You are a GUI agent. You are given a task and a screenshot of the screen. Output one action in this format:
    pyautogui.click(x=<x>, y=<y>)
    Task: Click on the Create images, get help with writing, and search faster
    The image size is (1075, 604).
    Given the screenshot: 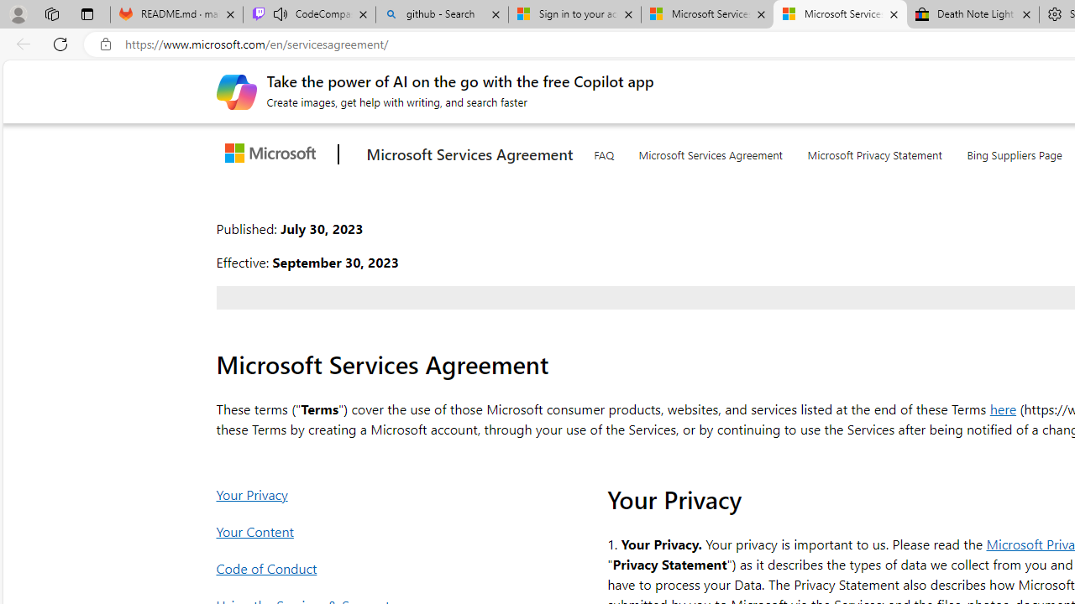 What is the action you would take?
    pyautogui.click(x=236, y=91)
    